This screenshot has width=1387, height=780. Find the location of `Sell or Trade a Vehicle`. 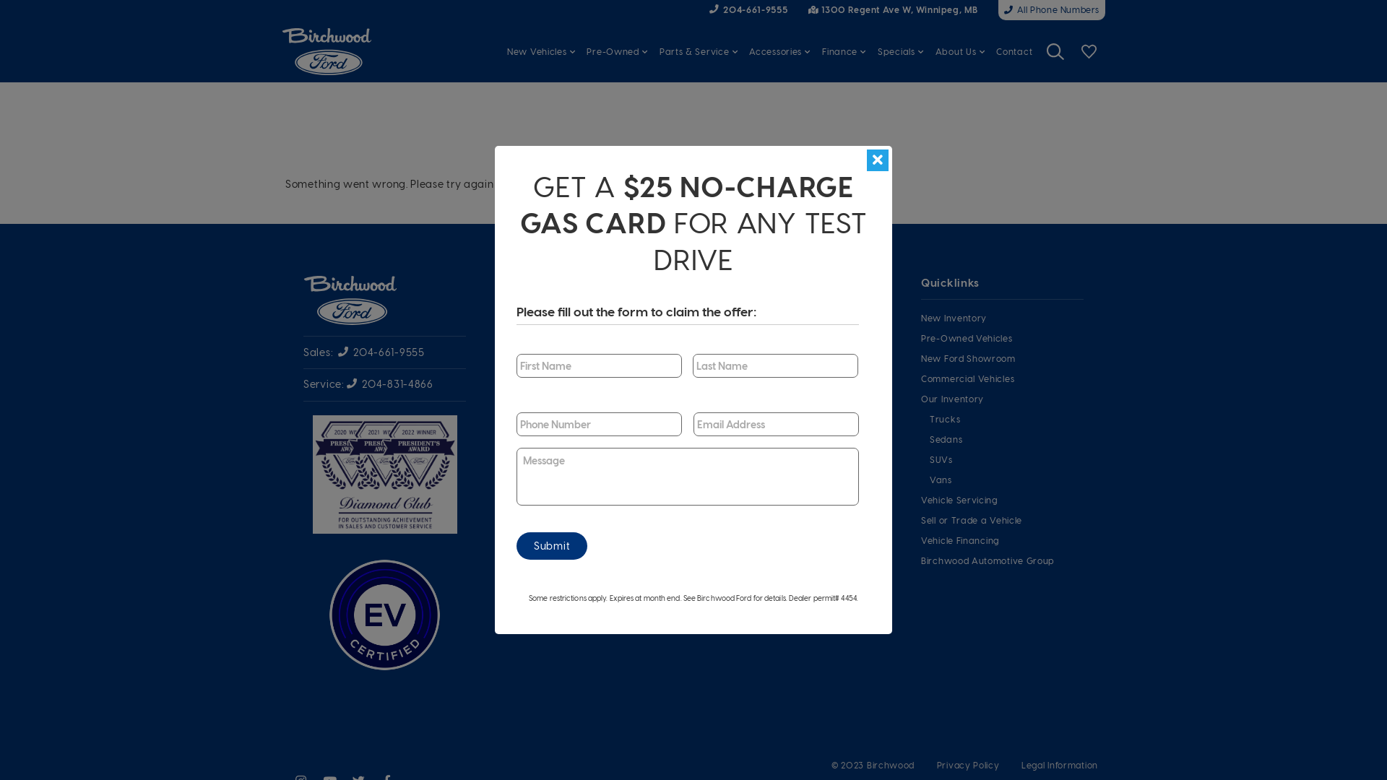

Sell or Trade a Vehicle is located at coordinates (1003, 520).